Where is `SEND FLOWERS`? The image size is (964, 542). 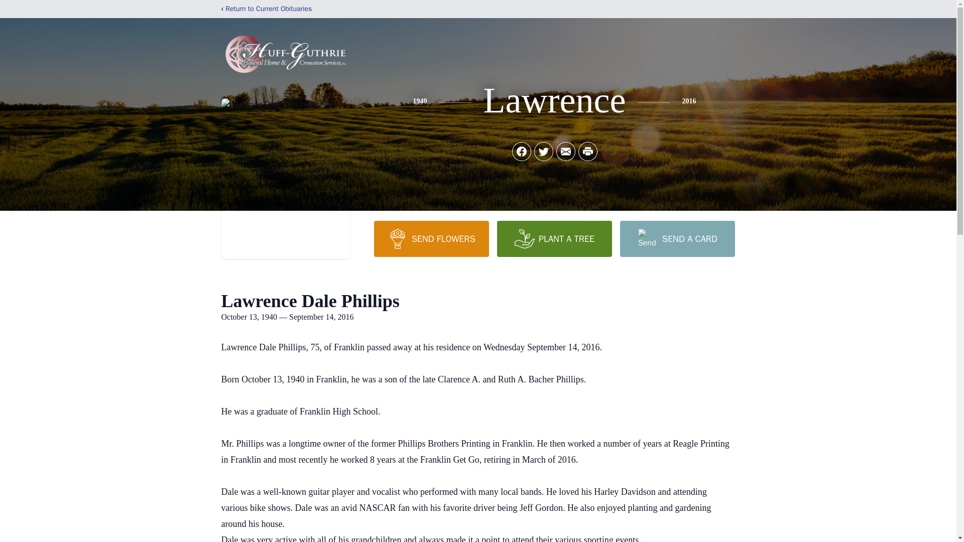
SEND FLOWERS is located at coordinates (431, 238).